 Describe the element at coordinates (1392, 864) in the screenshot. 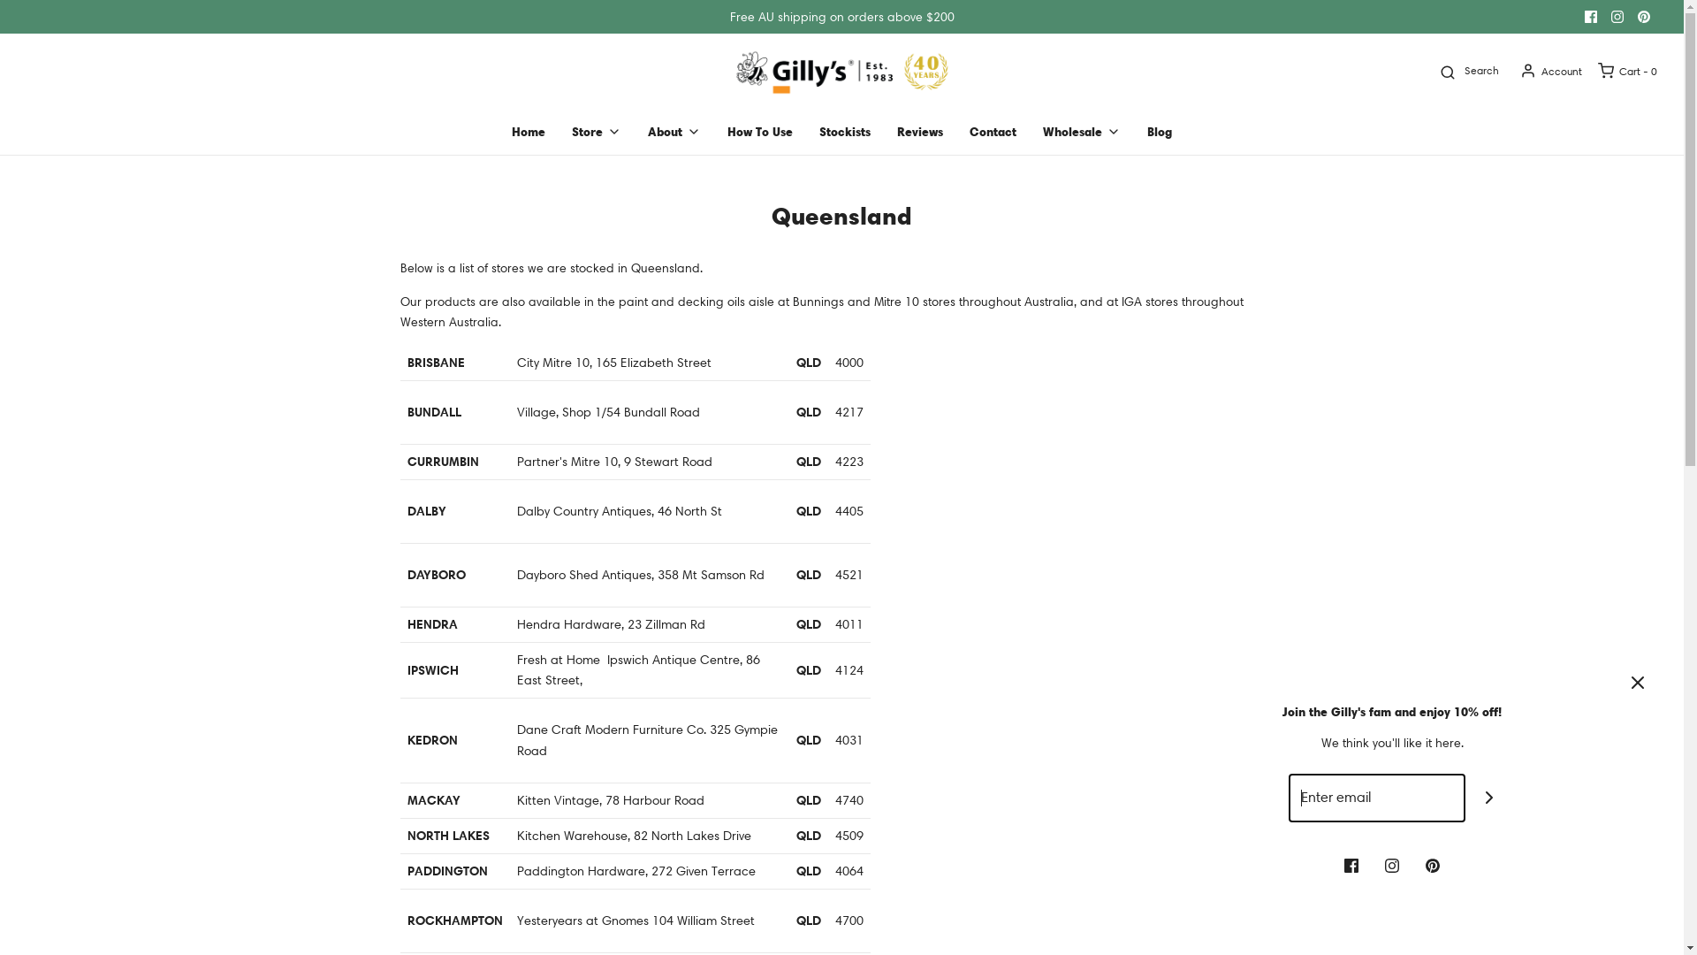

I see `Instagram icon` at that location.